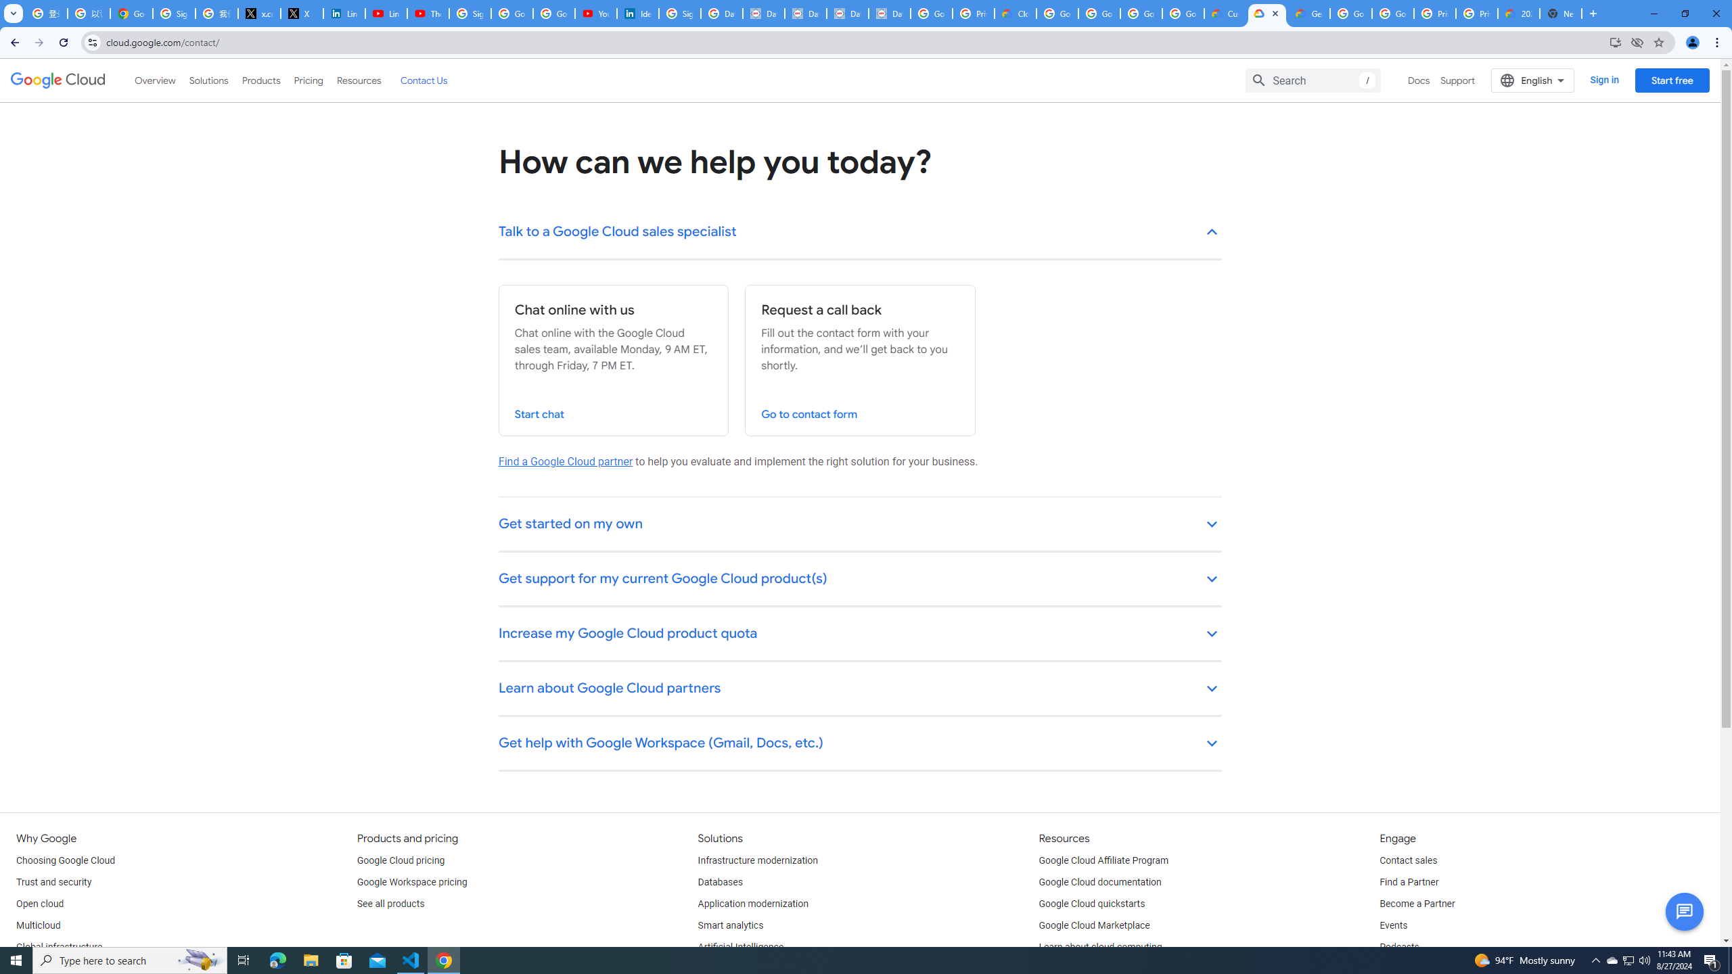 Image resolution: width=1732 pixels, height=974 pixels. What do you see at coordinates (847, 14) in the screenshot?
I see `Data Privacy Framework` at bounding box center [847, 14].